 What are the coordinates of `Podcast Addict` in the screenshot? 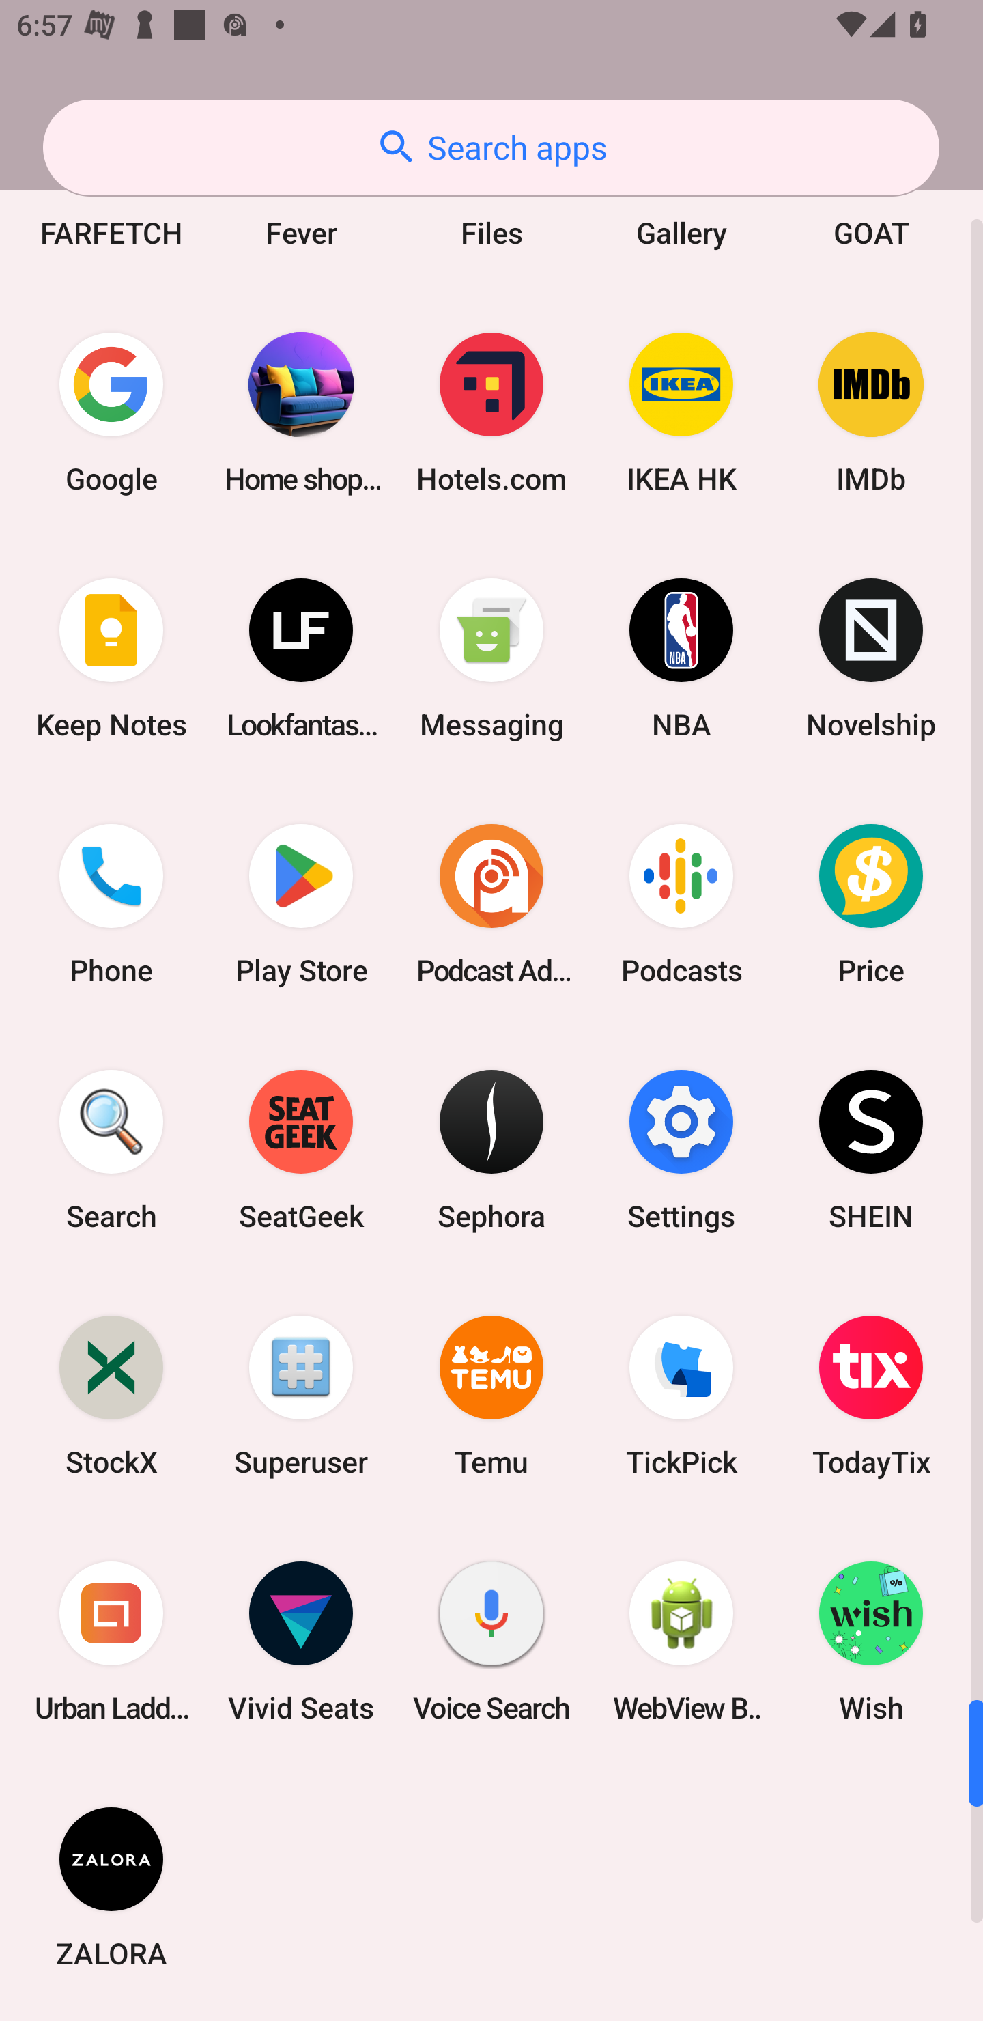 It's located at (491, 903).